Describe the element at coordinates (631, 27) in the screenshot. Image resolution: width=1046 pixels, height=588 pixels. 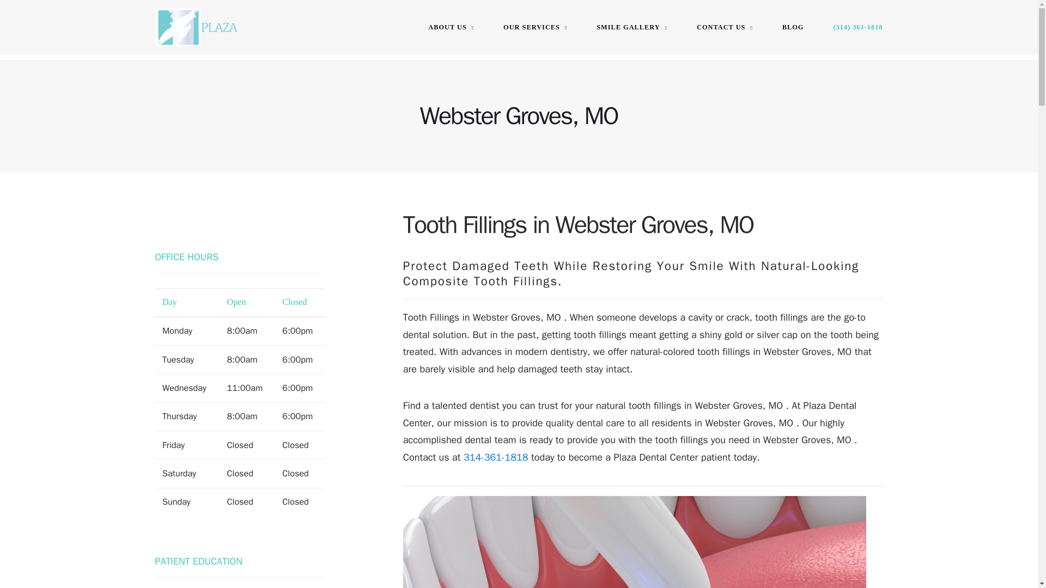
I see `SMILE GALLERY` at that location.